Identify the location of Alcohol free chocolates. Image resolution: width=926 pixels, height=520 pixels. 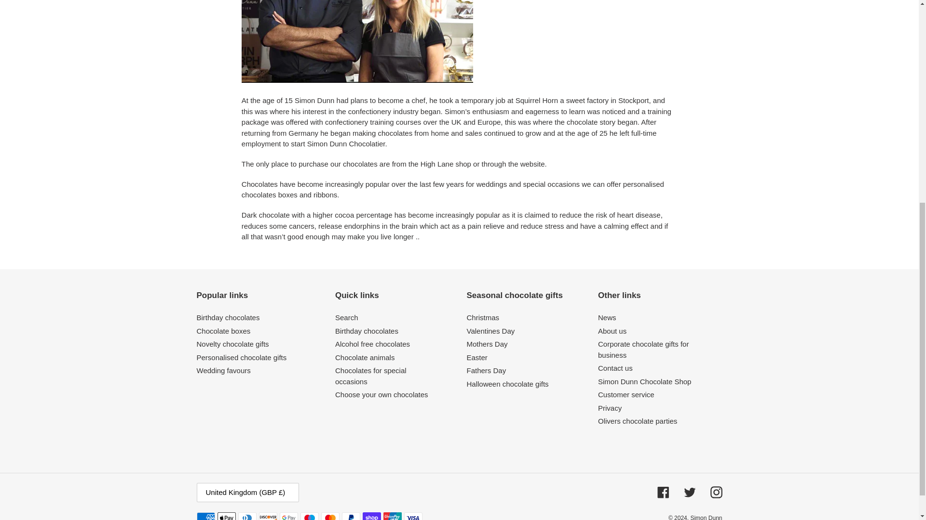
(372, 344).